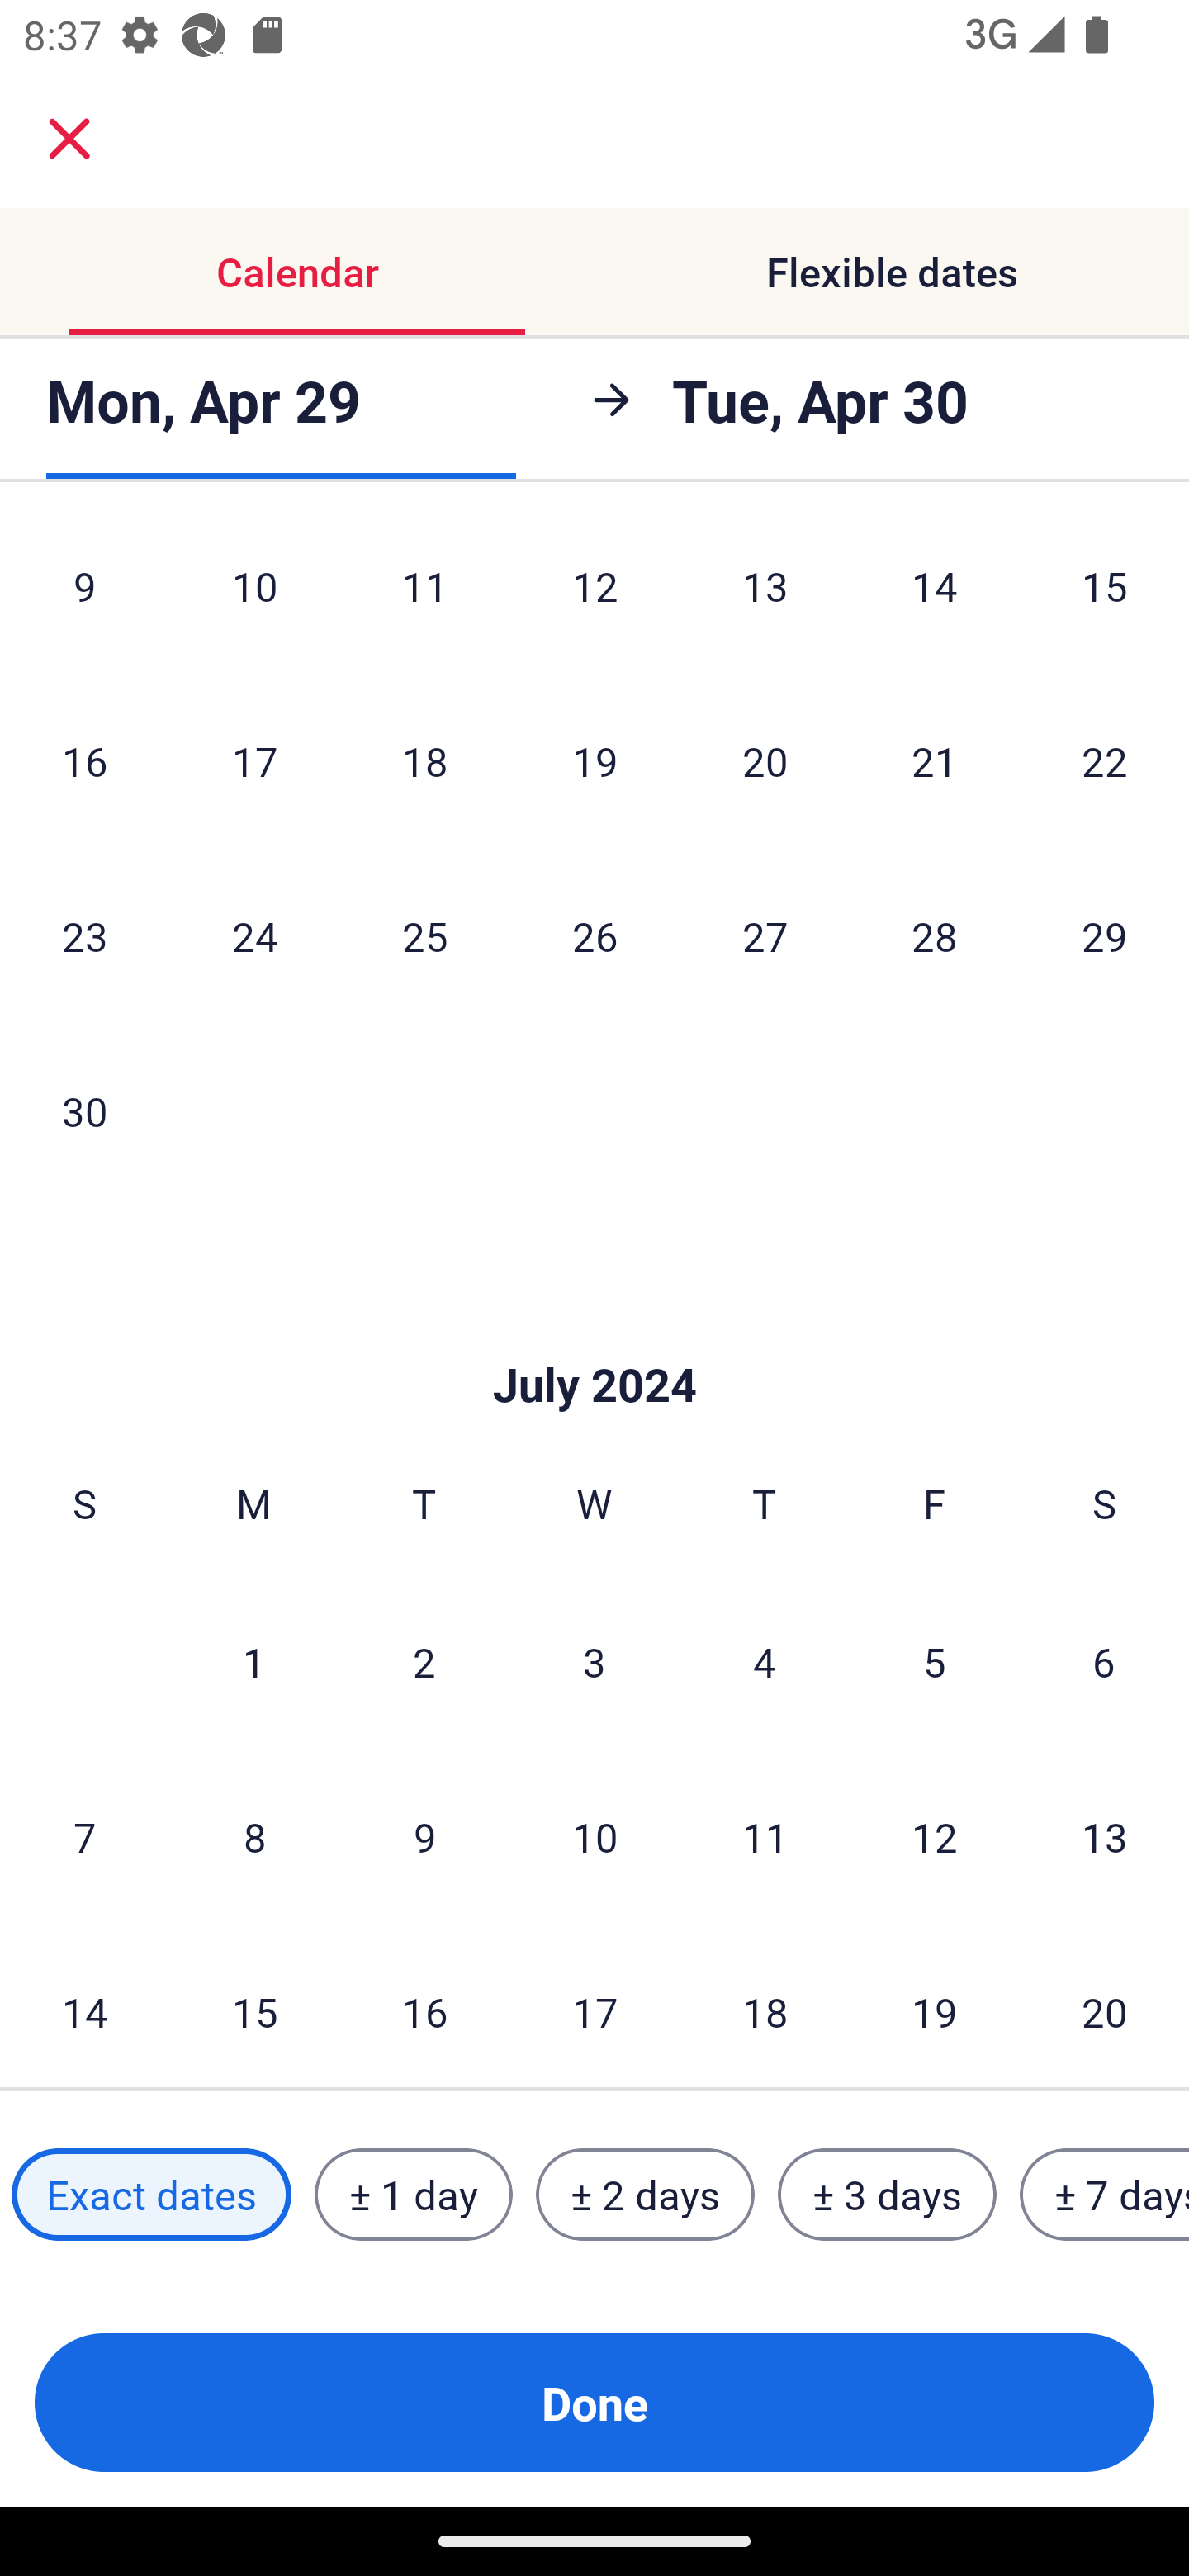 The image size is (1189, 2576). I want to click on Skip to Done, so click(594, 1337).